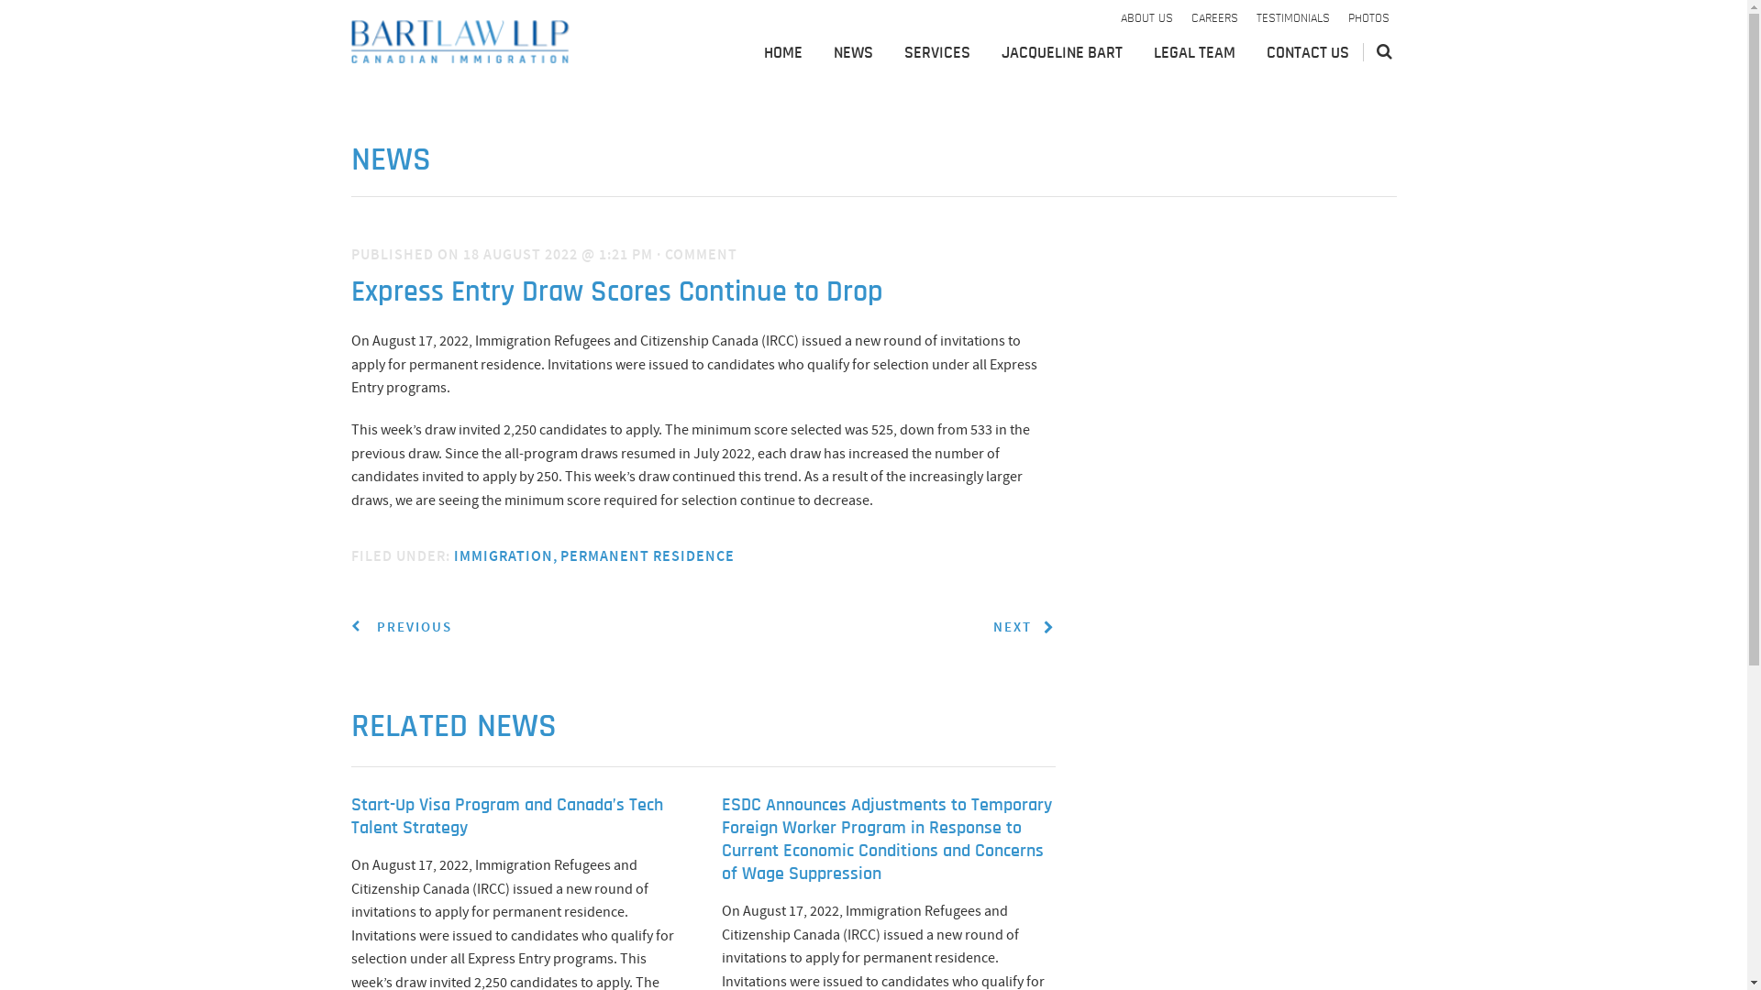 This screenshot has height=990, width=1761. Describe the element at coordinates (647, 555) in the screenshot. I see `PERMANENT RESIDENCE` at that location.